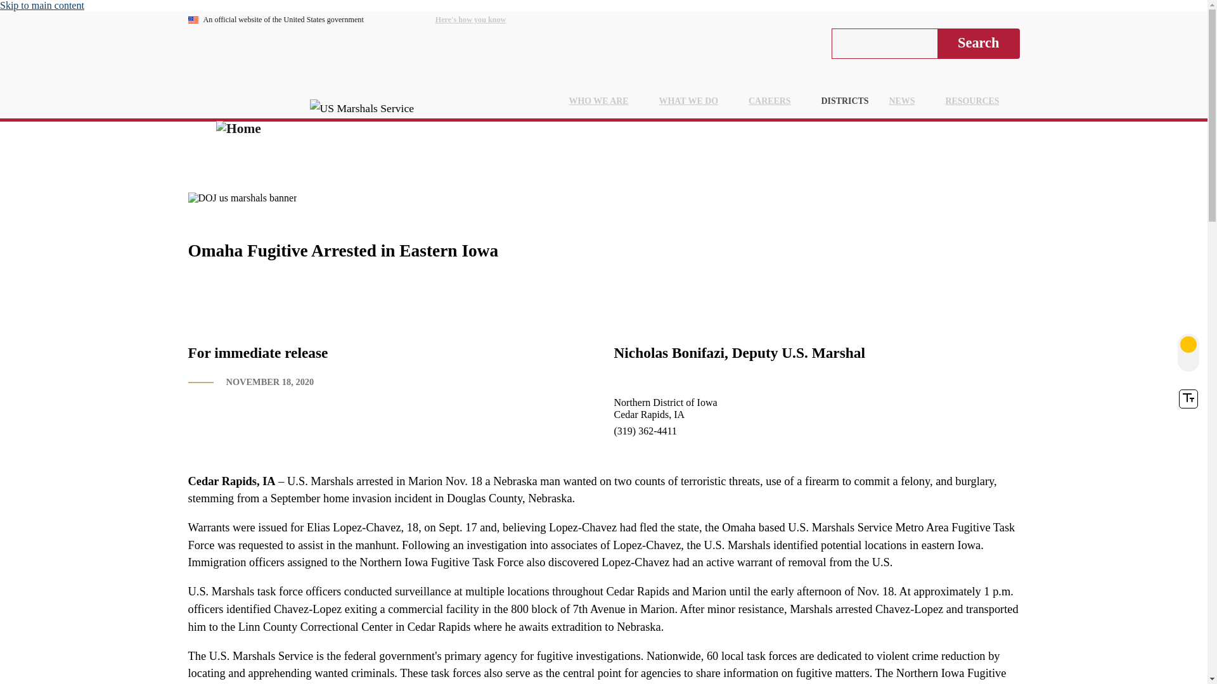 This screenshot has width=1217, height=684. What do you see at coordinates (482, 20) in the screenshot?
I see `Here's how you know` at bounding box center [482, 20].